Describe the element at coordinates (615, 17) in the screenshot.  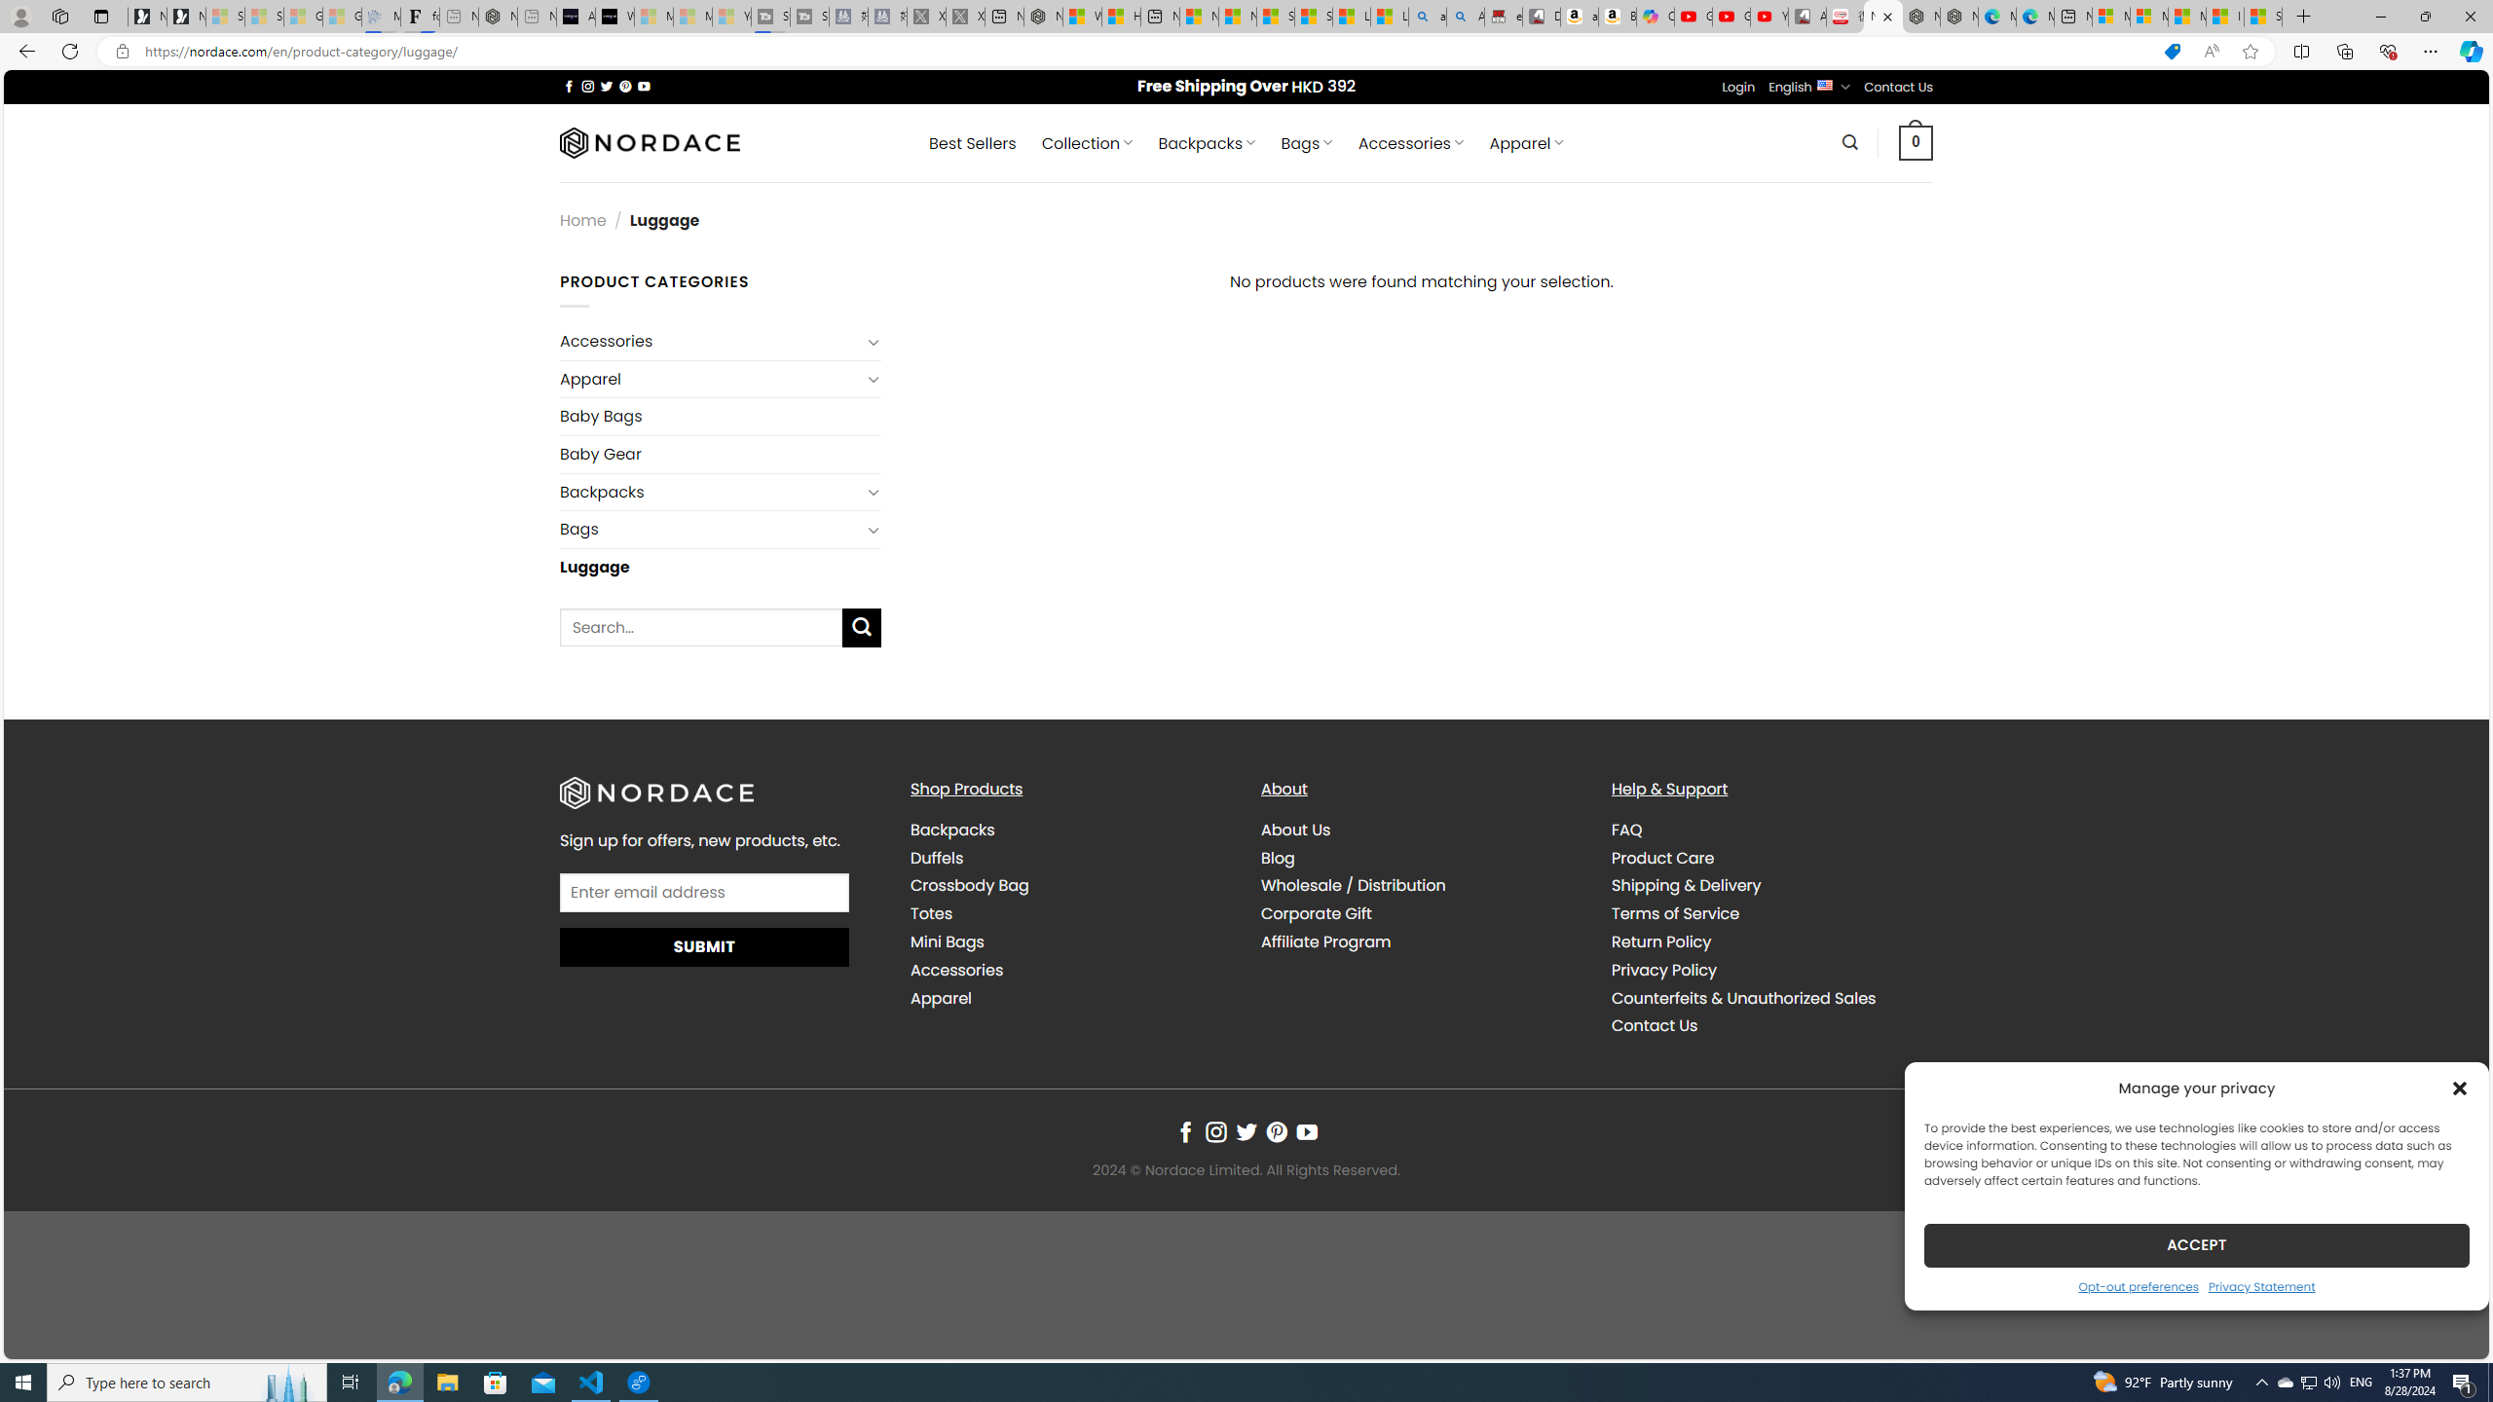
I see `What's the best AI voice generator? - voice.ai` at that location.